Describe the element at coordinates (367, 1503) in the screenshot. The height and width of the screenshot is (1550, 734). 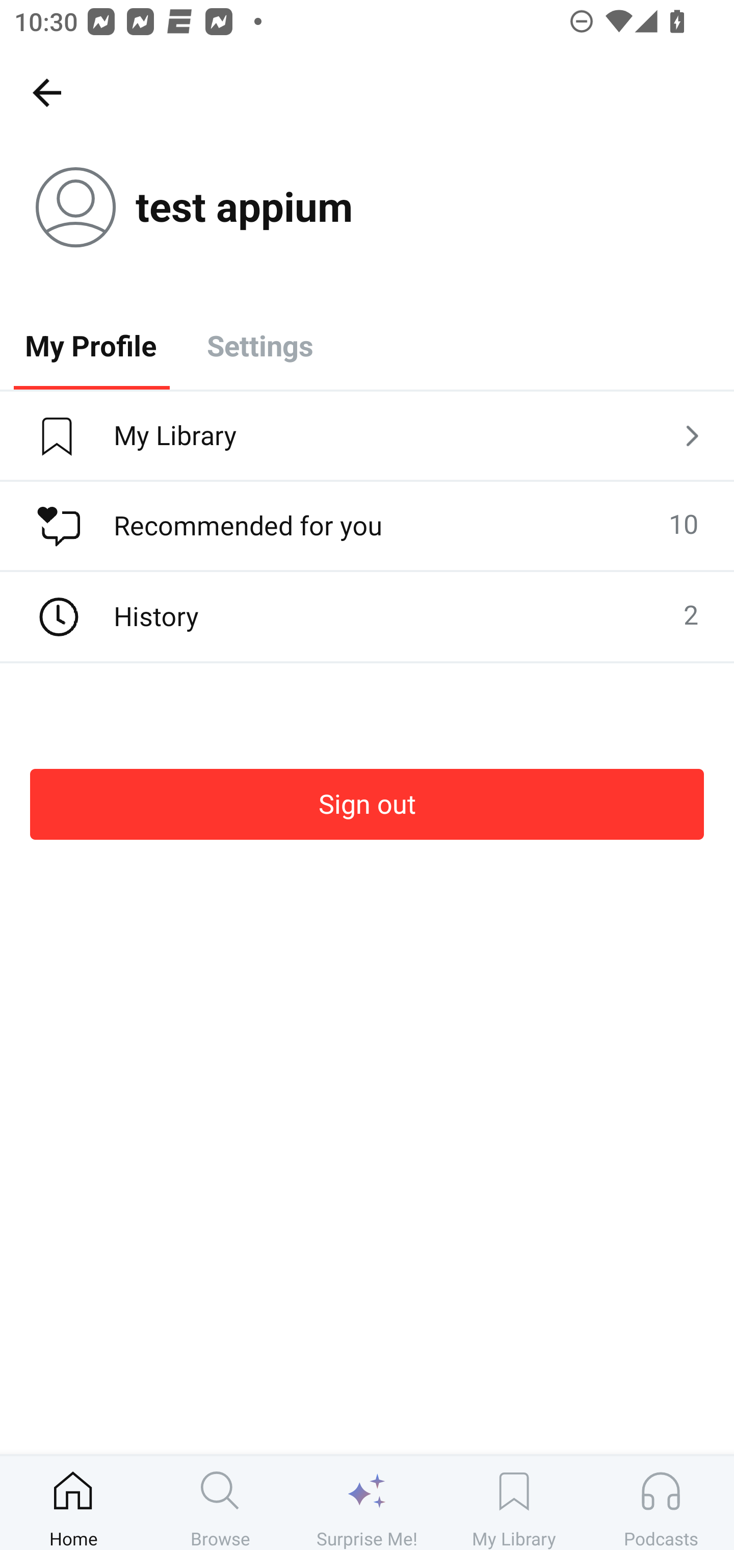
I see `Surprise Me!` at that location.